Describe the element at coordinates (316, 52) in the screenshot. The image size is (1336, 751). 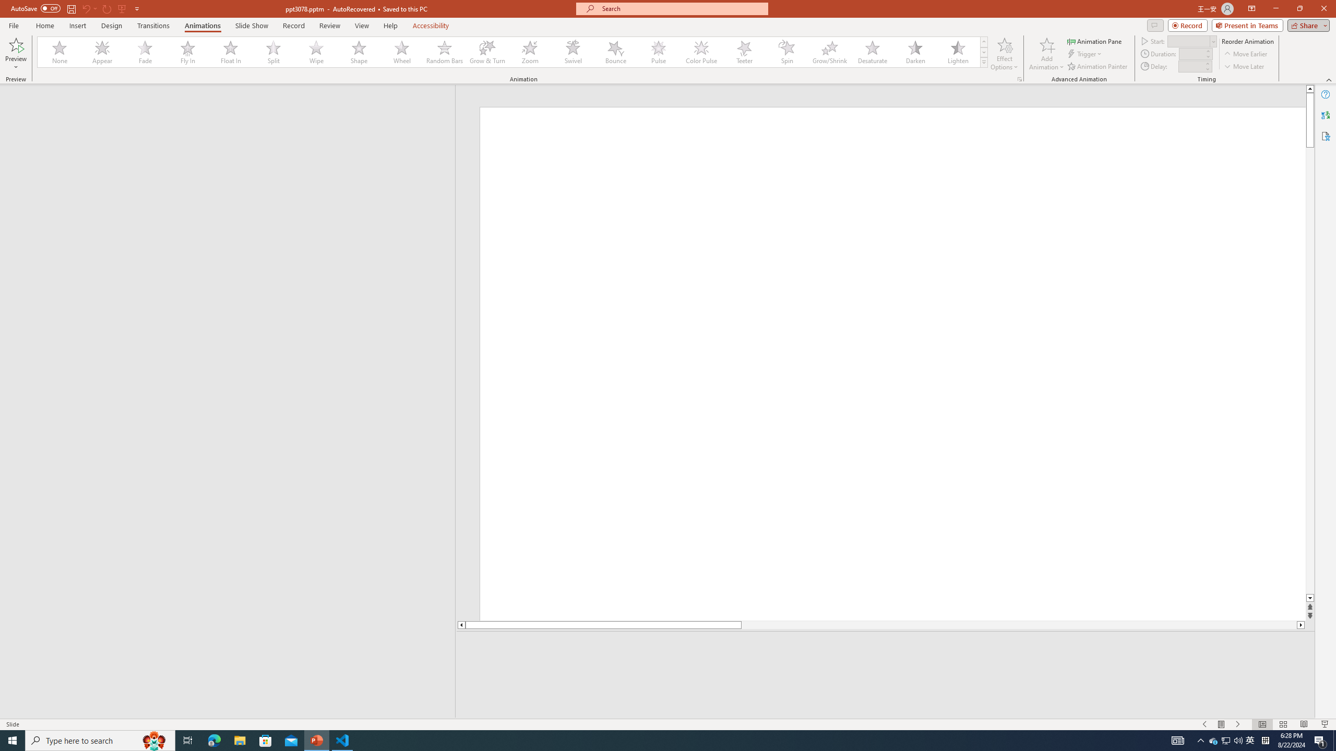
I see `Wipe` at that location.